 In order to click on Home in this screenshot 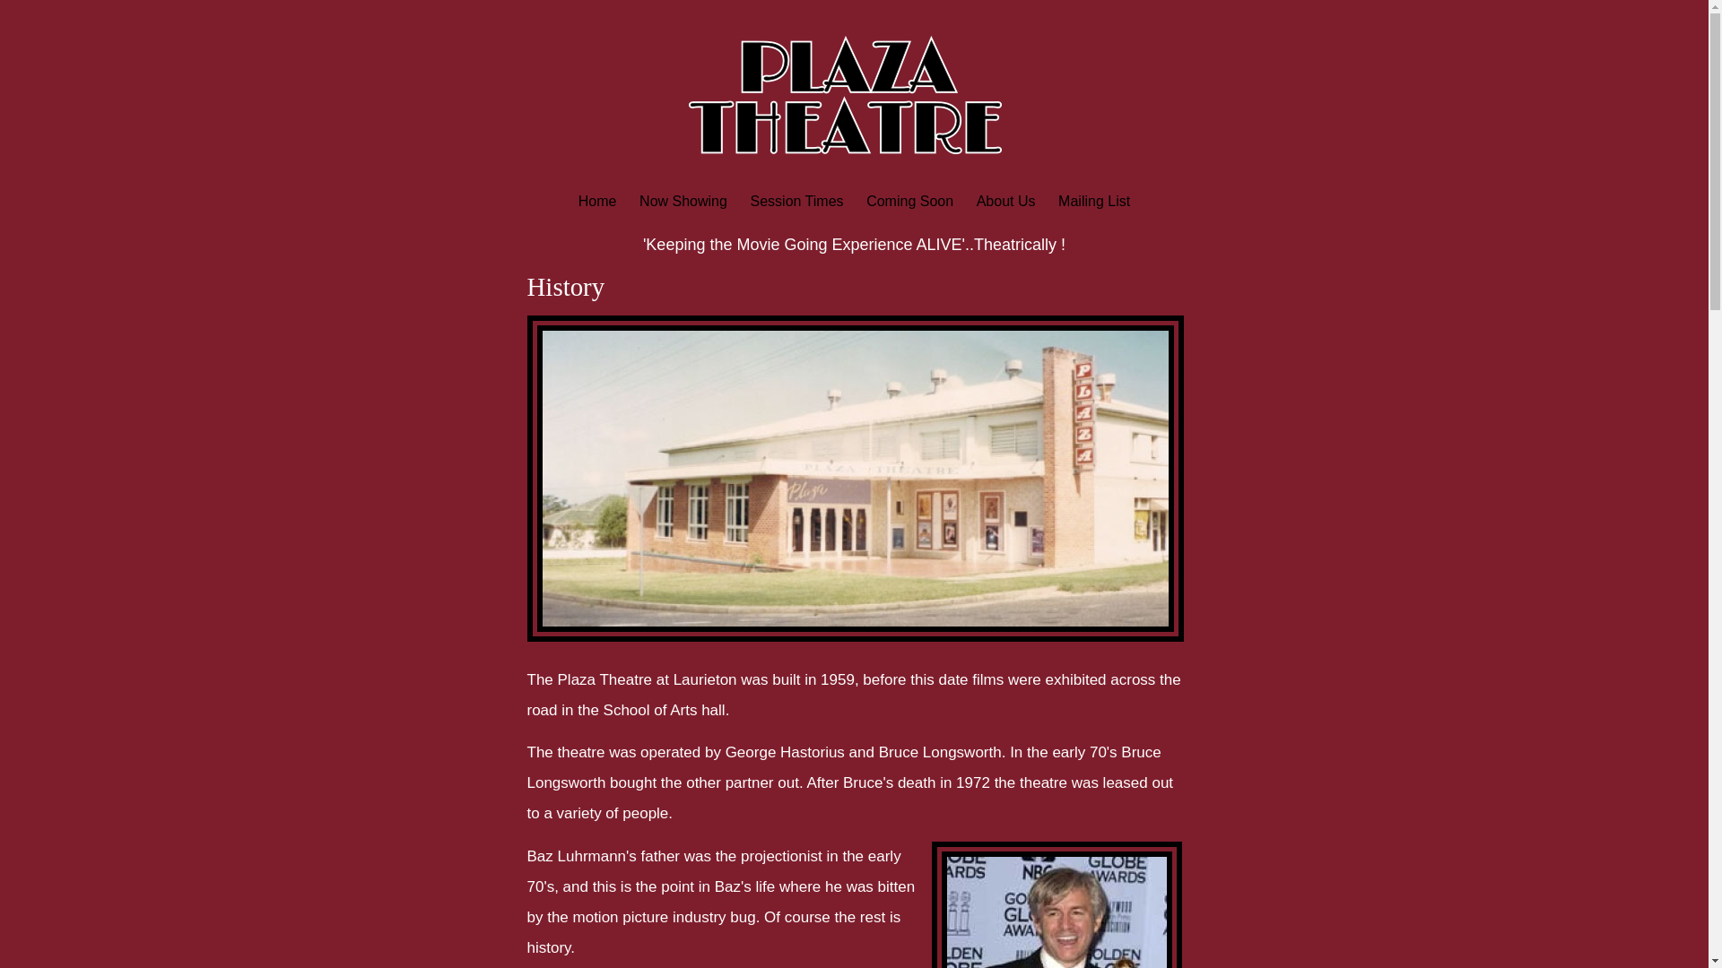, I will do `click(597, 201)`.